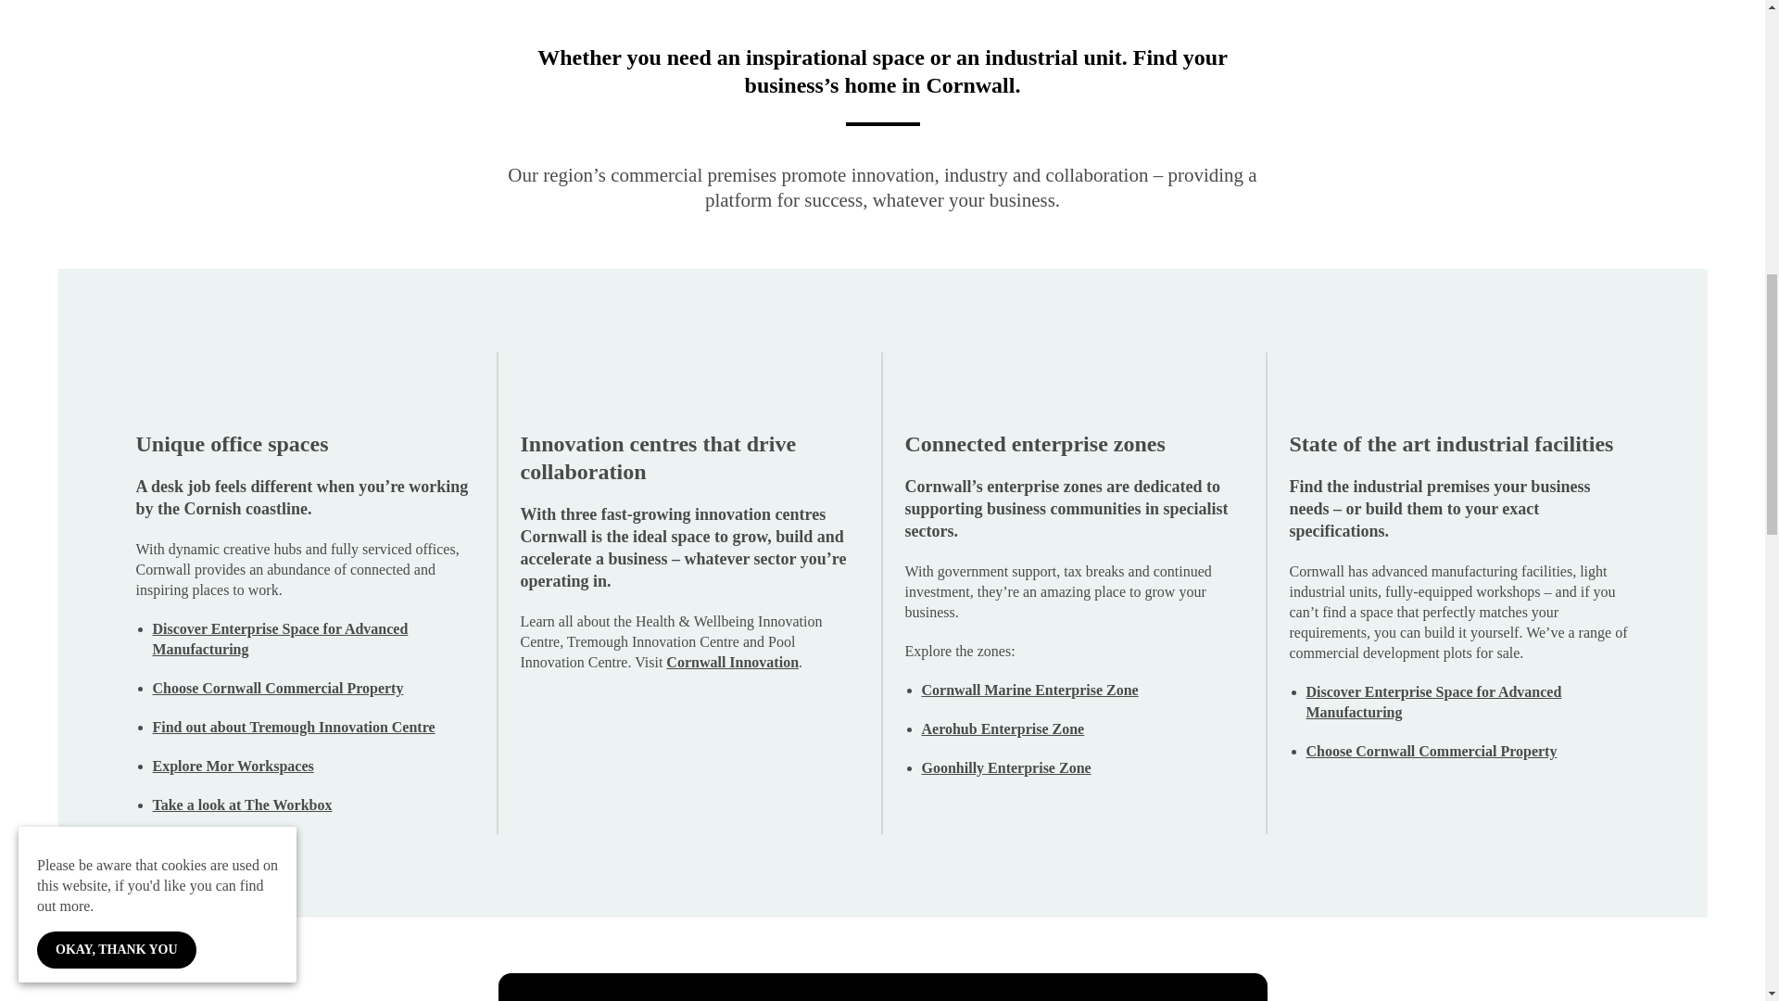 Image resolution: width=1779 pixels, height=1001 pixels. Describe the element at coordinates (1003, 729) in the screenshot. I see `Aerohub Enterprise Zone` at that location.